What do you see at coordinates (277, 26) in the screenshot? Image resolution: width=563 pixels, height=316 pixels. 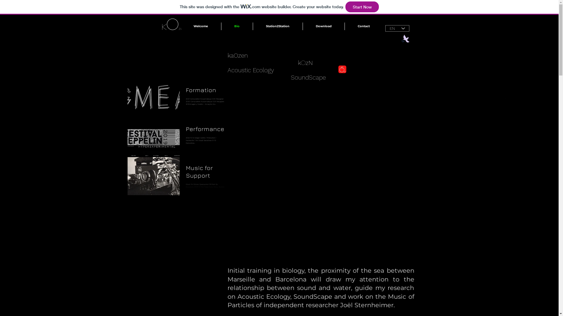 I see `Station2Station` at bounding box center [277, 26].